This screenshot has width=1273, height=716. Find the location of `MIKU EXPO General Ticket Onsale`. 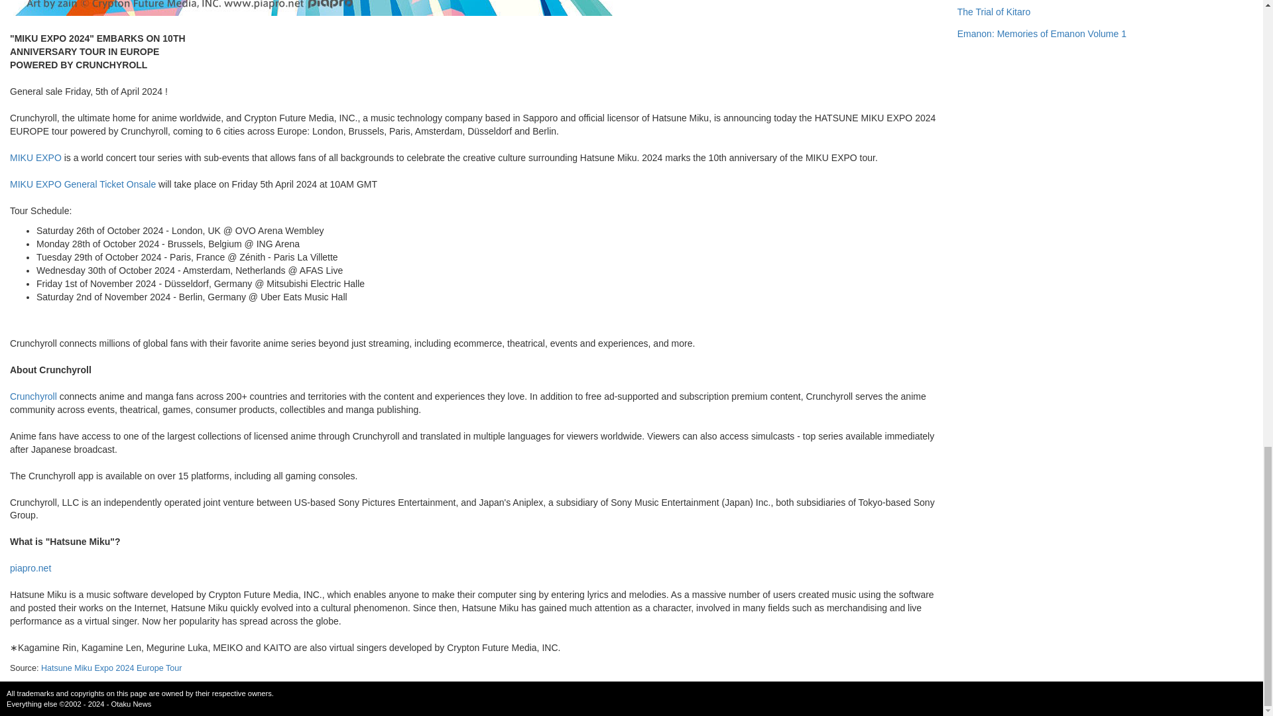

MIKU EXPO General Ticket Onsale is located at coordinates (82, 184).